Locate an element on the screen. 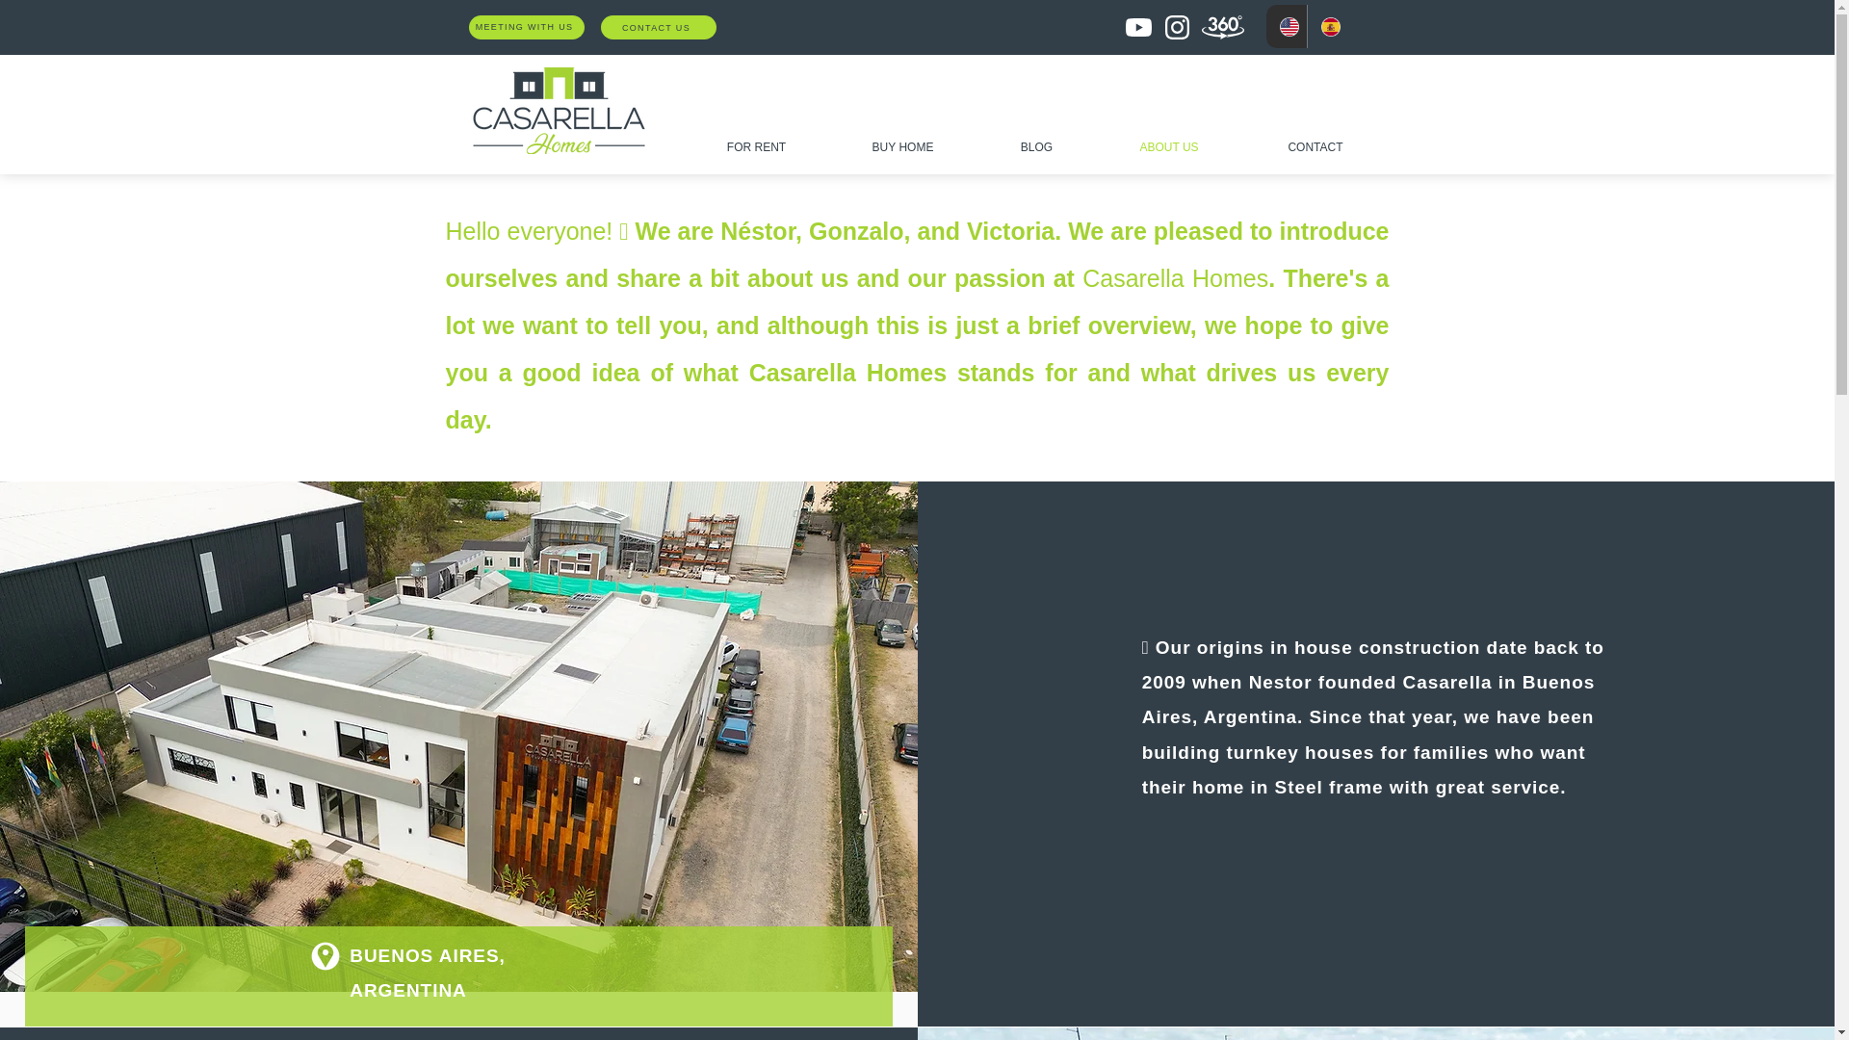 The height and width of the screenshot is (1040, 1849). MEETING WITH US is located at coordinates (526, 27).